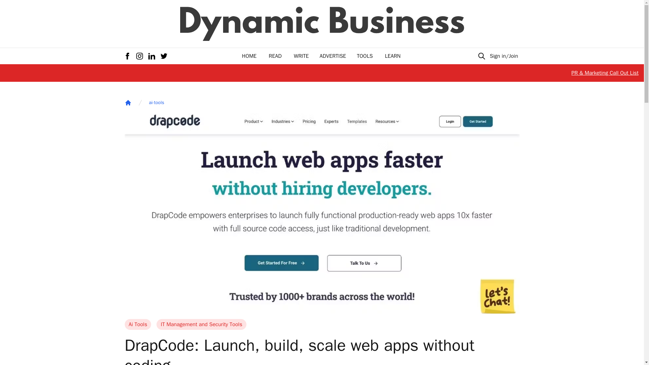 This screenshot has width=649, height=365. I want to click on Home, so click(128, 103).